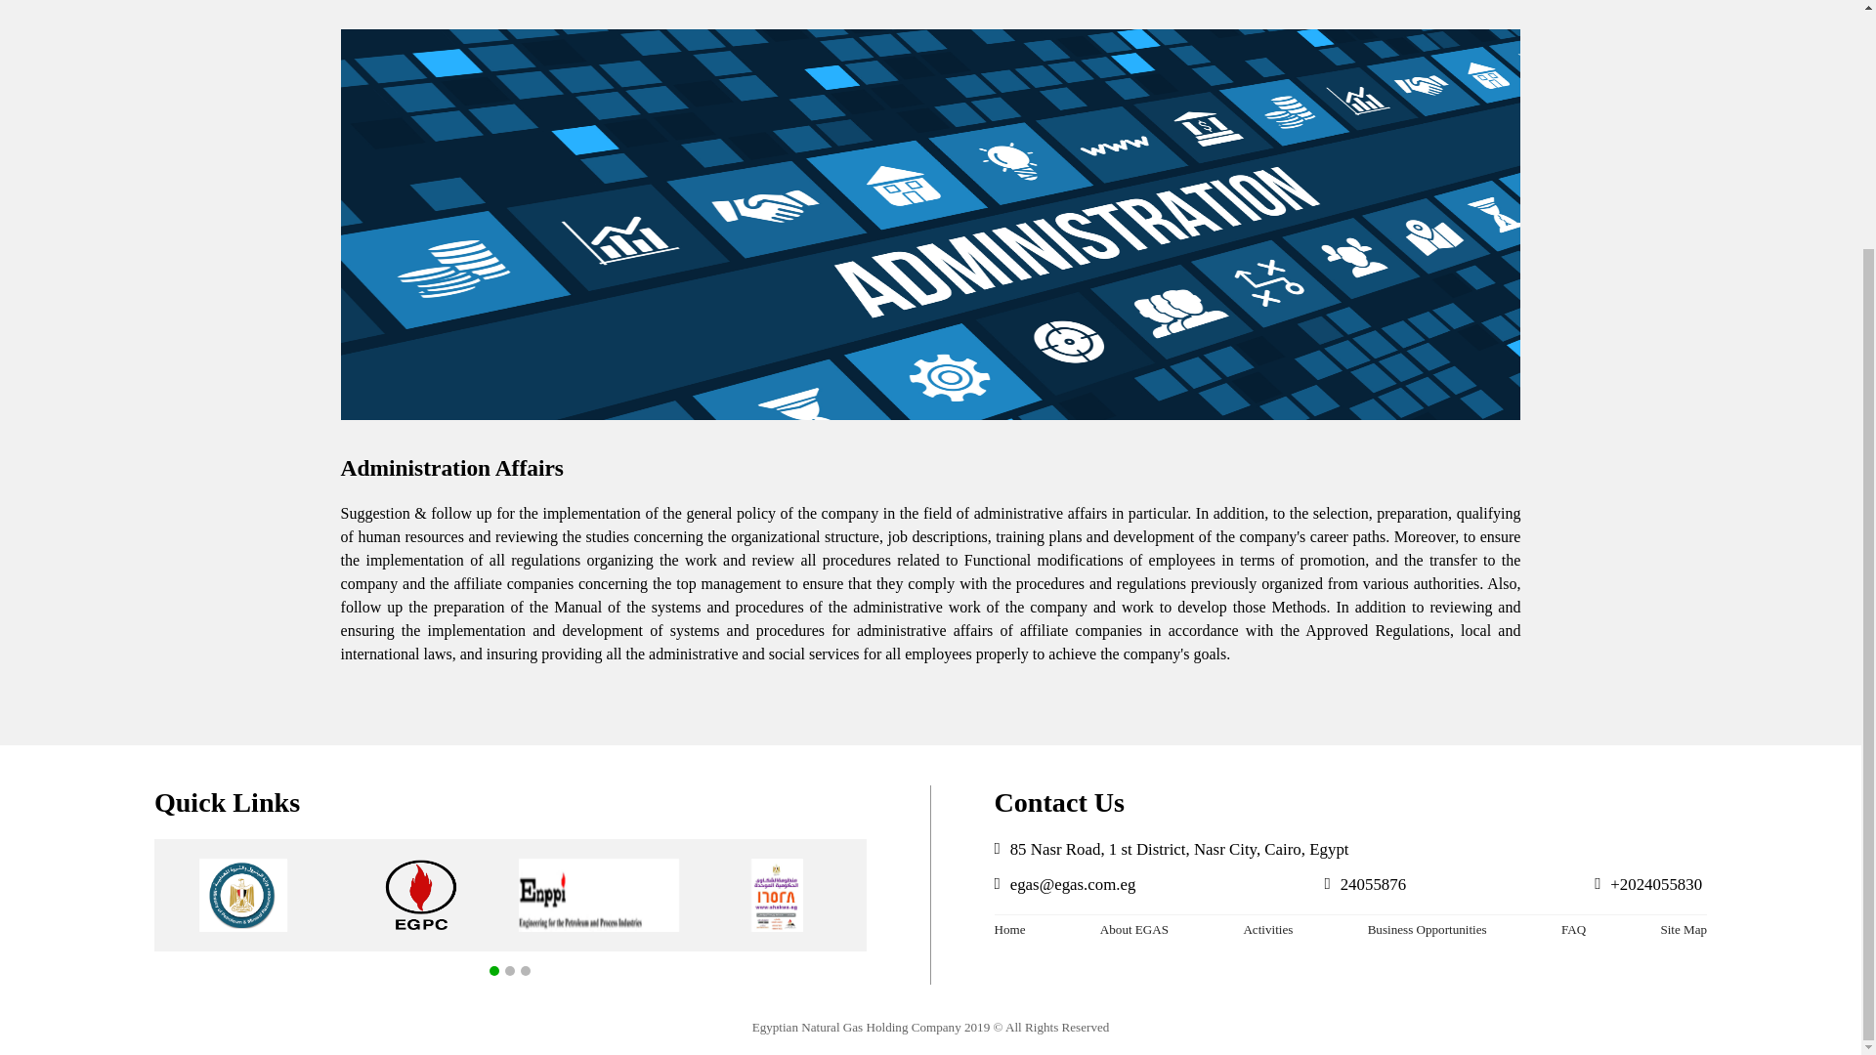  I want to click on Egas phone, so click(1655, 884).